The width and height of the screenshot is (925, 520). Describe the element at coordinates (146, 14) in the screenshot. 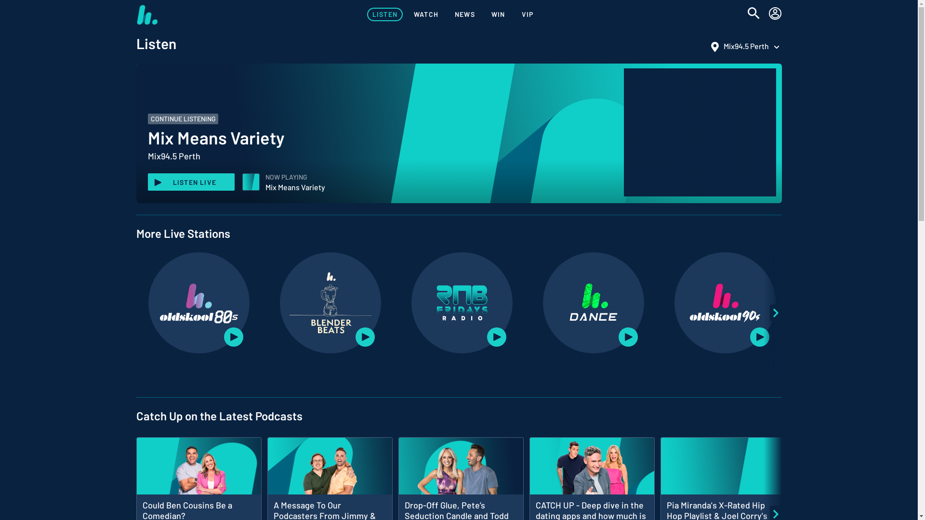

I see `Hit Network` at that location.